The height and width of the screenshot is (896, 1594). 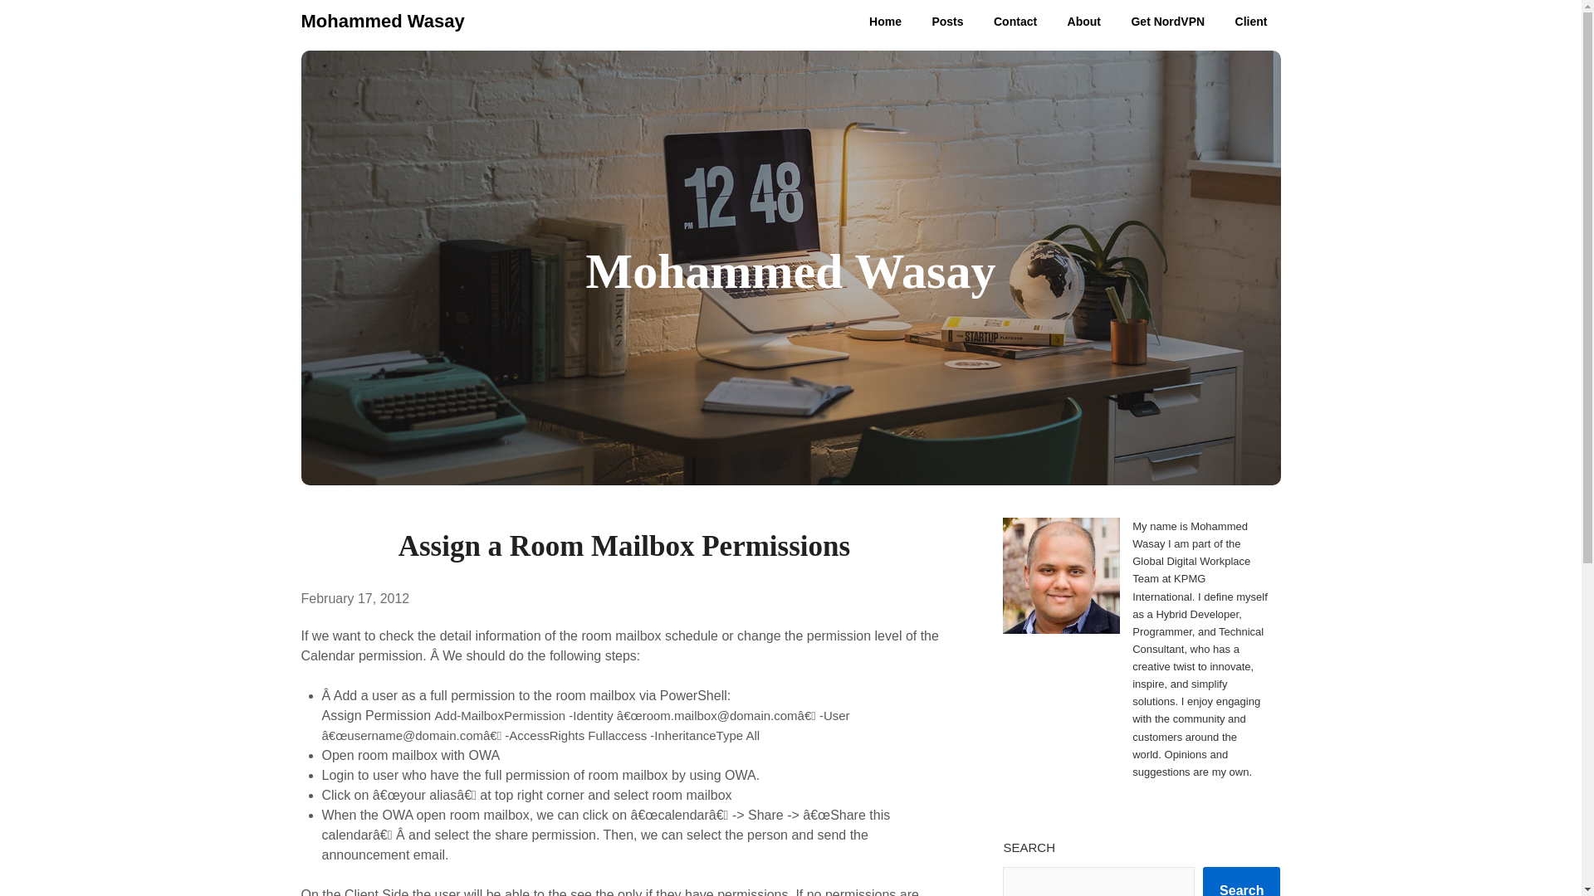 What do you see at coordinates (1252, 22) in the screenshot?
I see `Client` at bounding box center [1252, 22].